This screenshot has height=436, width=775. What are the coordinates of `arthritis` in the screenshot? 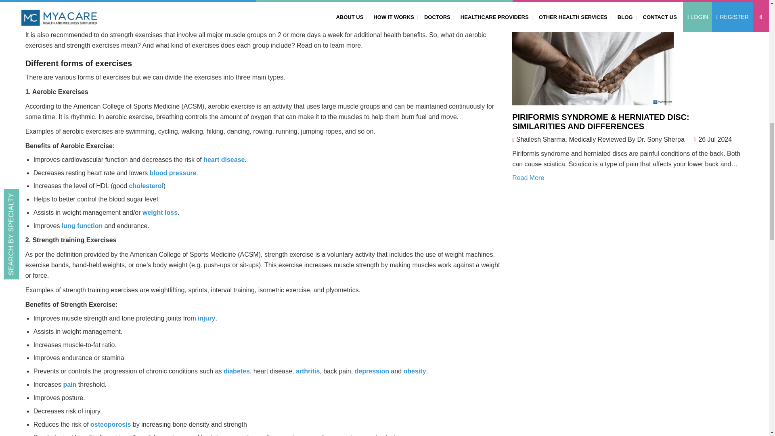 It's located at (308, 371).